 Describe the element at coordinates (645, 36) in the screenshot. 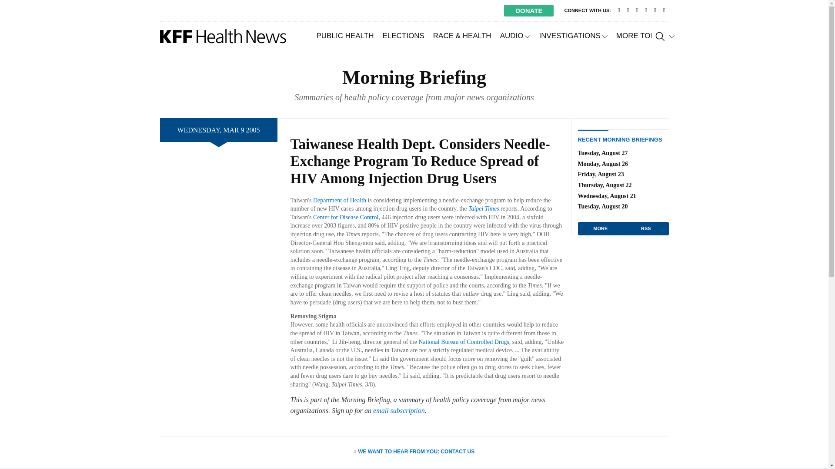

I see `MORE TOPICS` at that location.